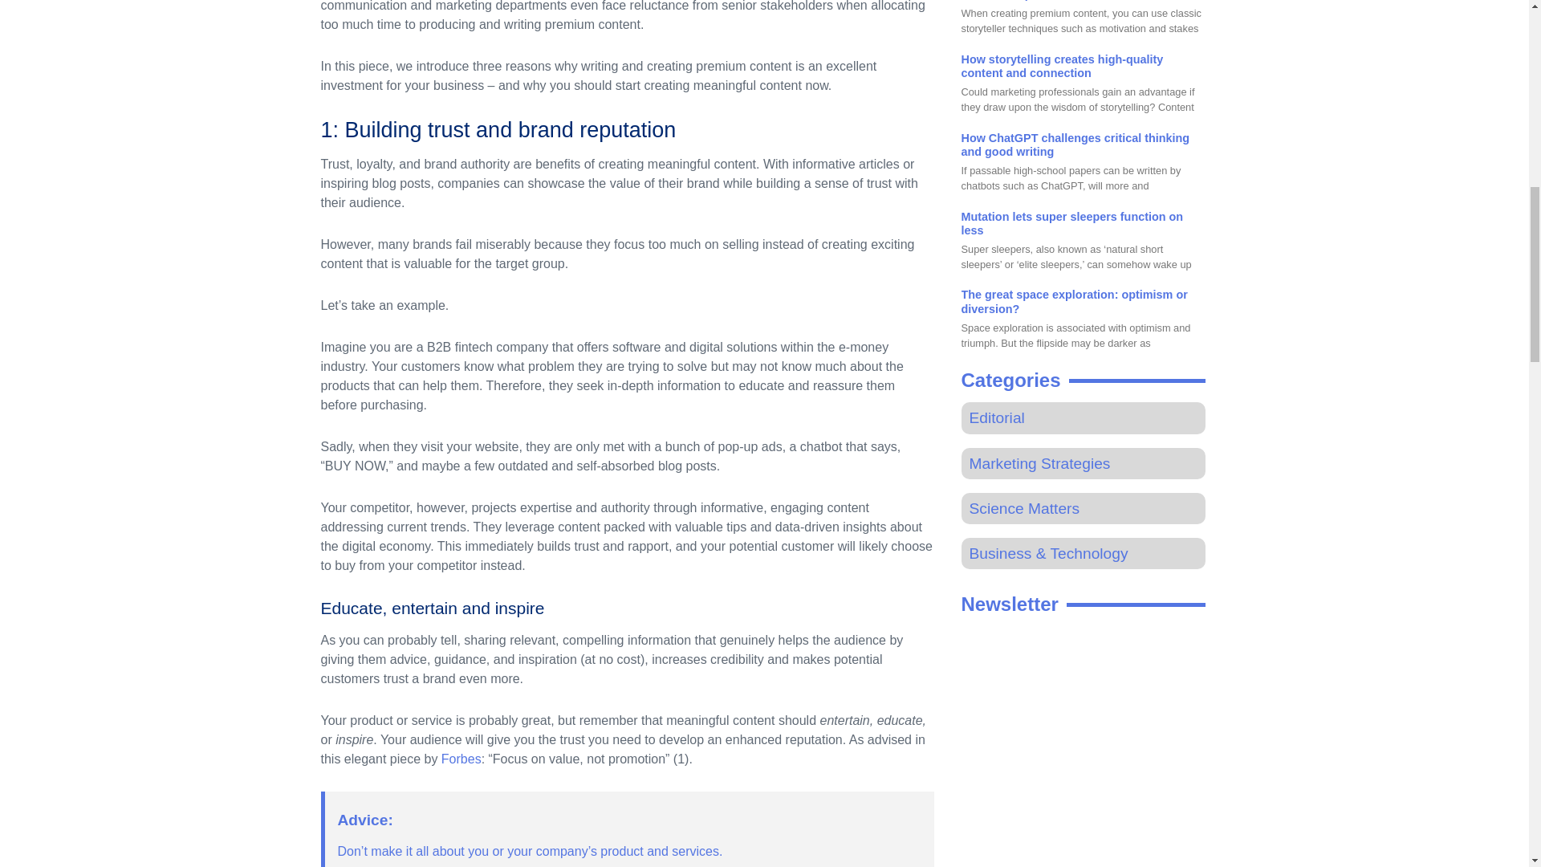 This screenshot has width=1541, height=867. What do you see at coordinates (997, 417) in the screenshot?
I see `Editorial` at bounding box center [997, 417].